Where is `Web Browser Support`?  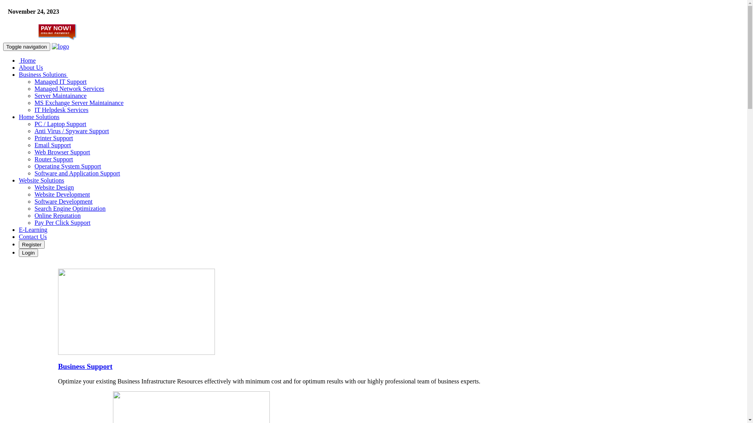 Web Browser Support is located at coordinates (62, 152).